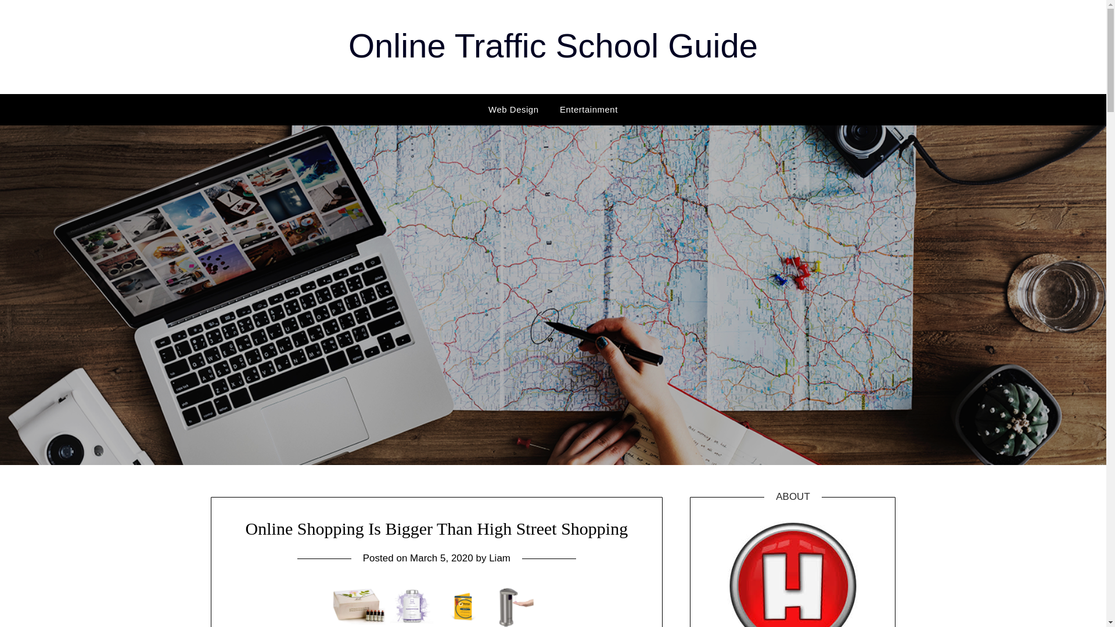 The height and width of the screenshot is (627, 1115). I want to click on Entertainment, so click(589, 110).